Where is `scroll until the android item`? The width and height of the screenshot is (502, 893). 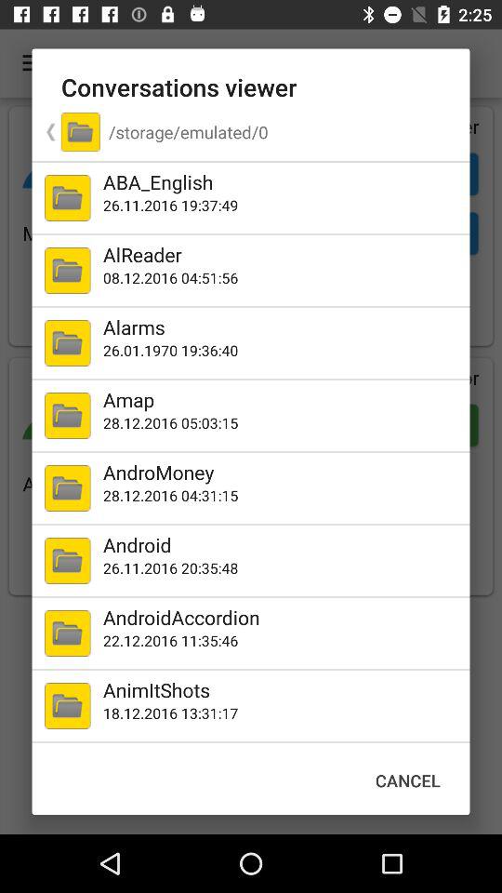 scroll until the android item is located at coordinates (283, 545).